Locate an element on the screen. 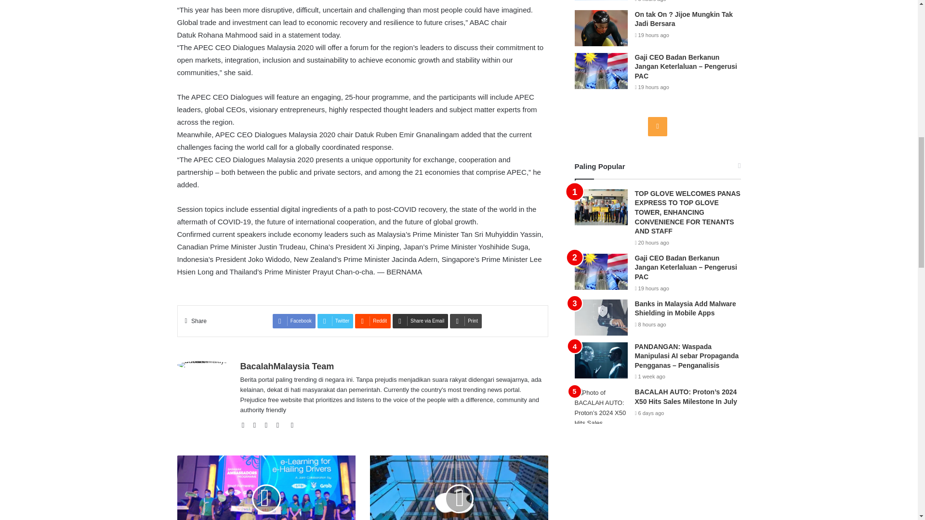 Image resolution: width=925 pixels, height=520 pixels. Share via Email is located at coordinates (420, 321).